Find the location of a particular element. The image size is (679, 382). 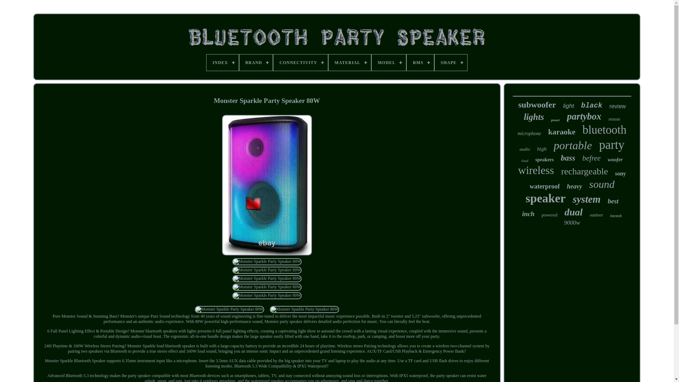

Monster Sparkle Party Speaker 80W is located at coordinates (267, 270).